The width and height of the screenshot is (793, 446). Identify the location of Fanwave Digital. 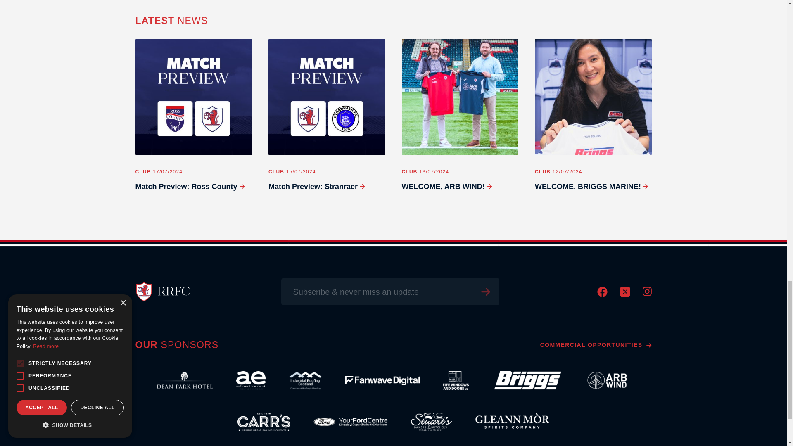
(382, 381).